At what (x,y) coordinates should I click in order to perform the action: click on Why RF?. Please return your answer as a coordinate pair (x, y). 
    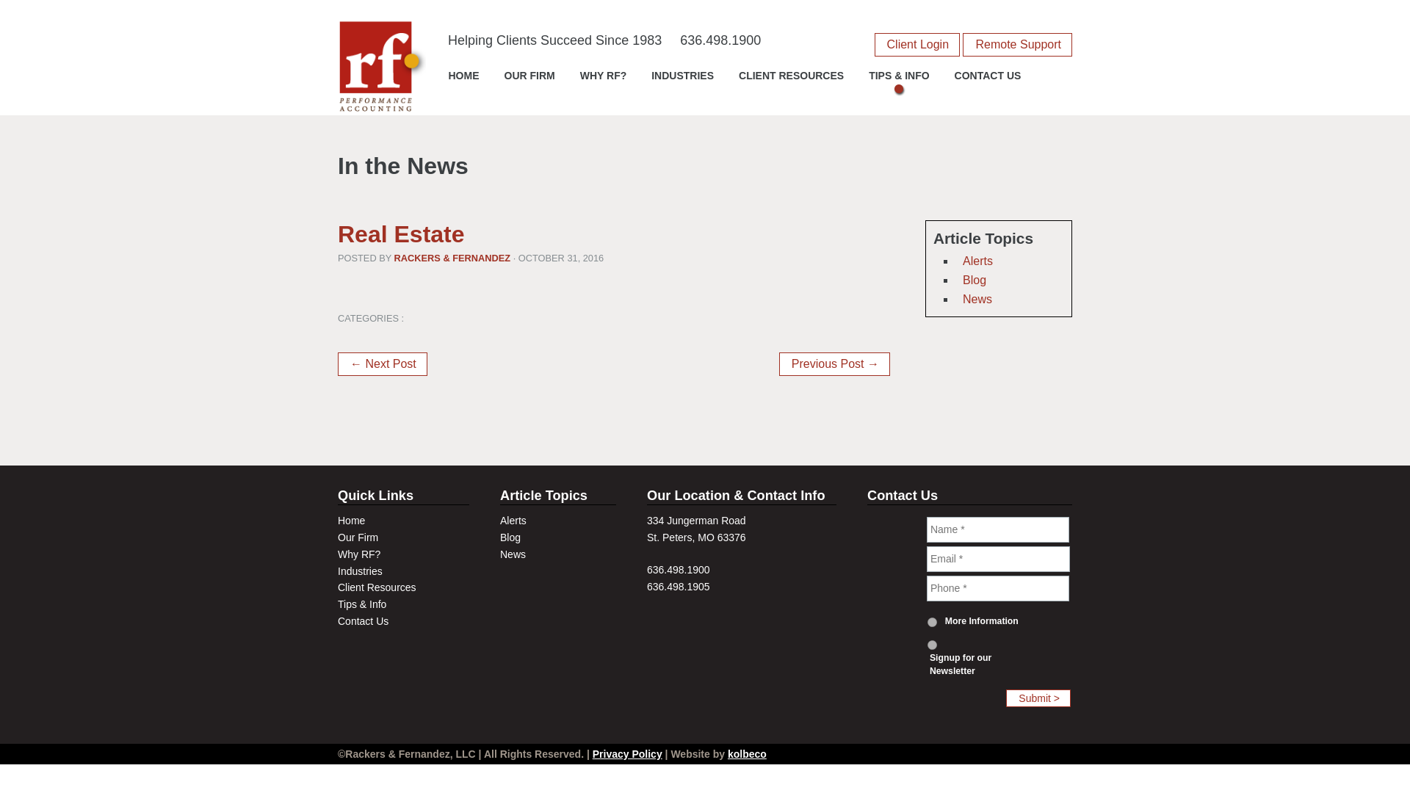
    Looking at the image, I should click on (359, 554).